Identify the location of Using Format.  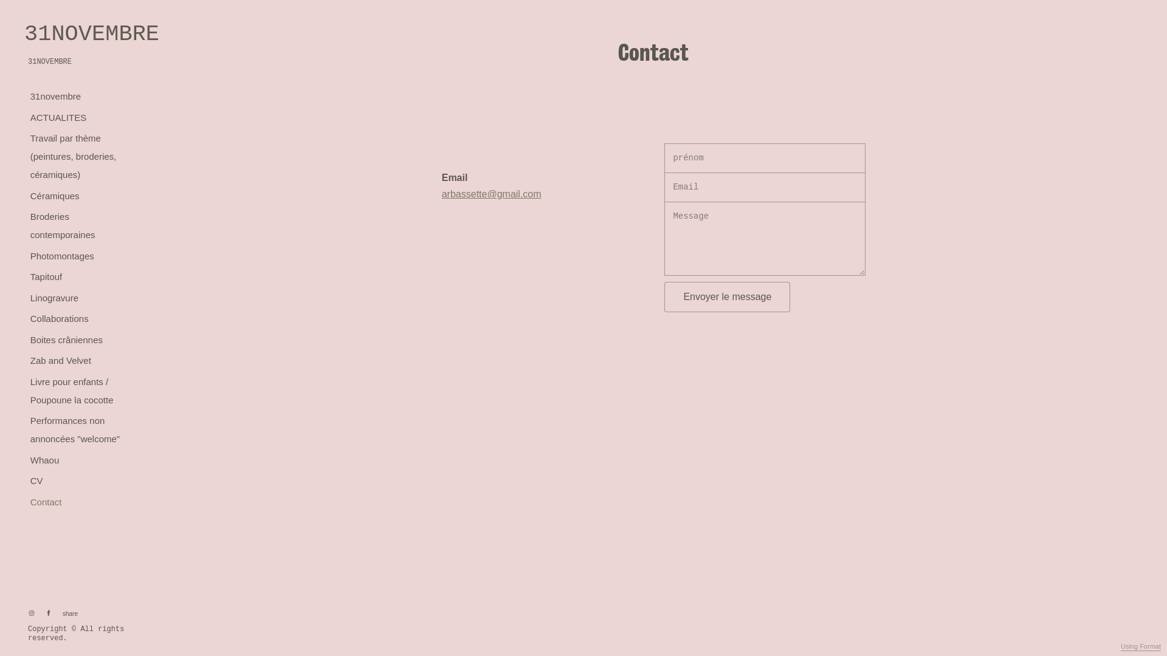
(1141, 647).